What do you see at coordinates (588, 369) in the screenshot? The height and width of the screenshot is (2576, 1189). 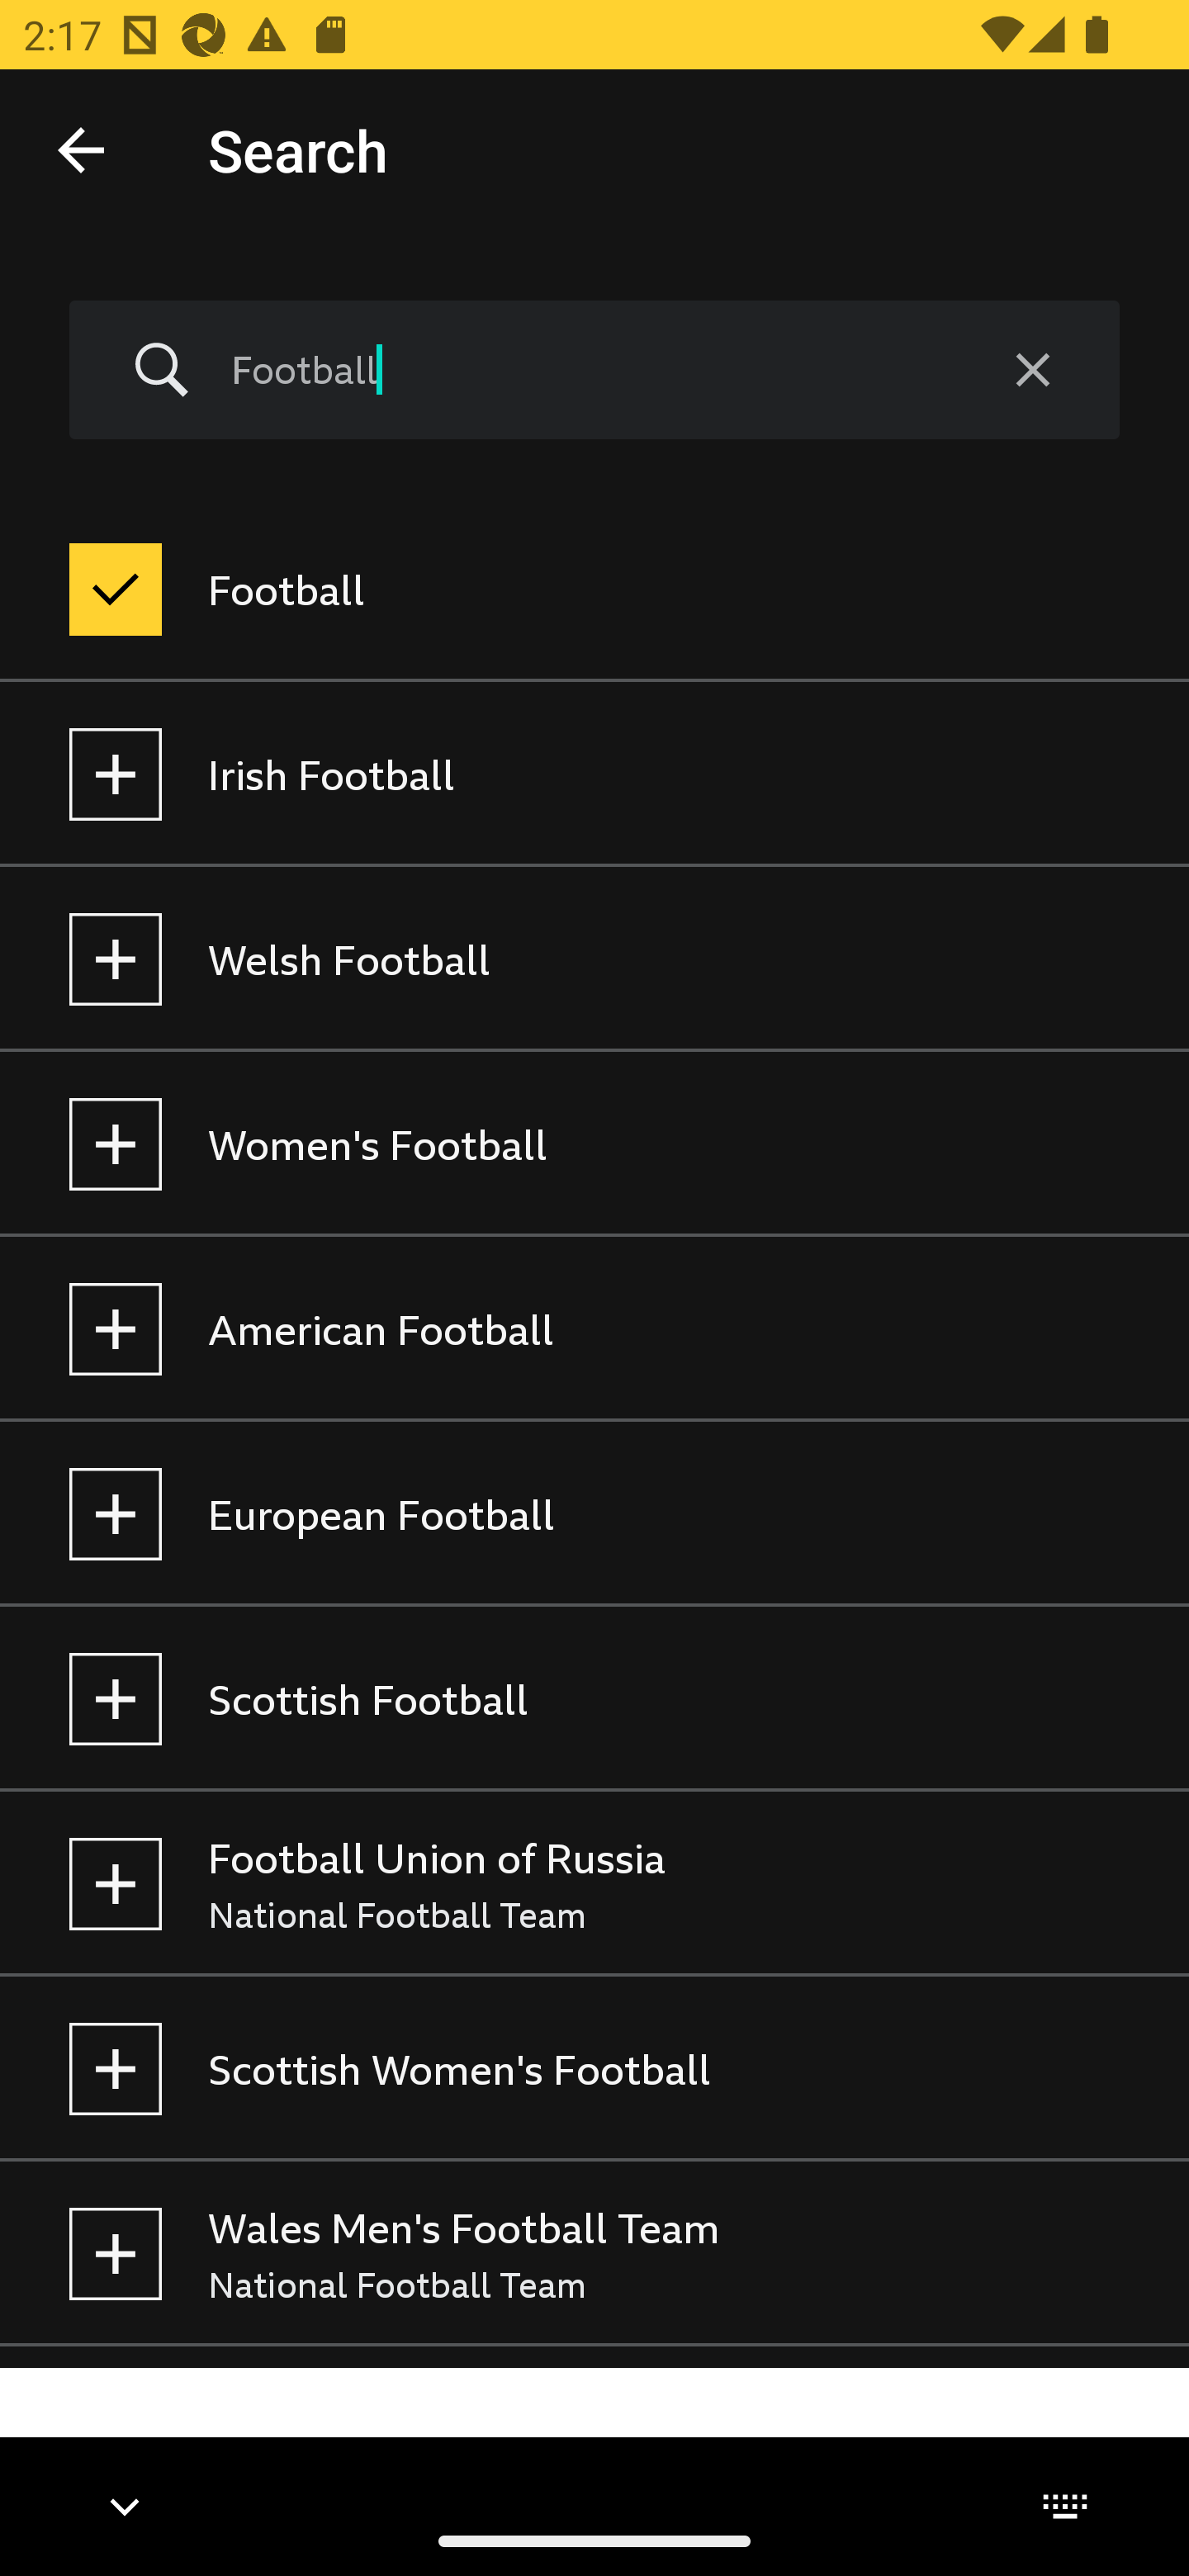 I see `Football` at bounding box center [588, 369].